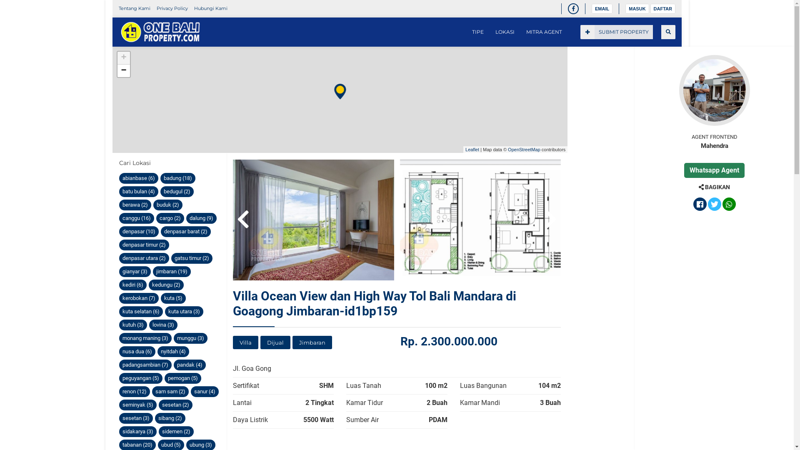 The width and height of the screenshot is (800, 450). Describe the element at coordinates (700, 205) in the screenshot. I see `Bagikan ke Facebook` at that location.